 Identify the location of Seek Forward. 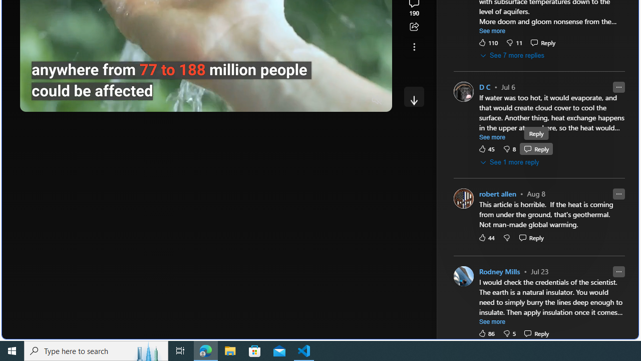
(75, 100).